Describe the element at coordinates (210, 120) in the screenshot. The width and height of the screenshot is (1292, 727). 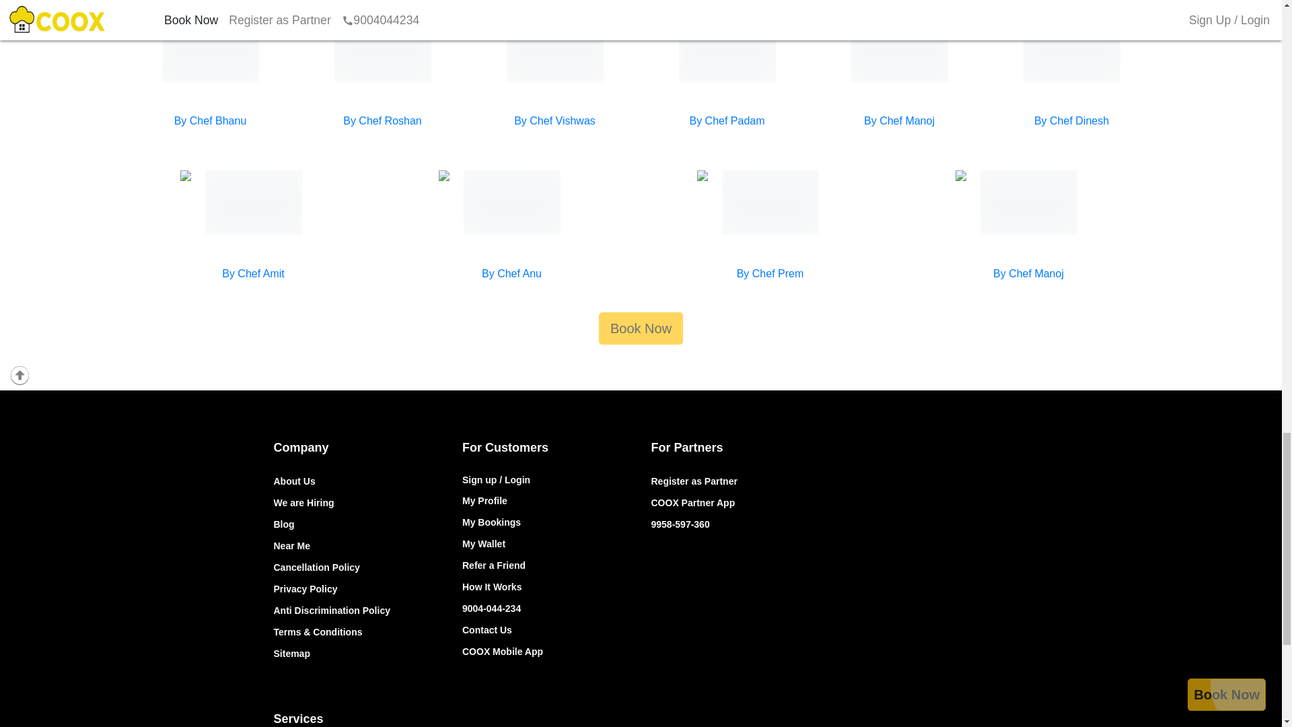
I see `By Chef Bhanu` at that location.